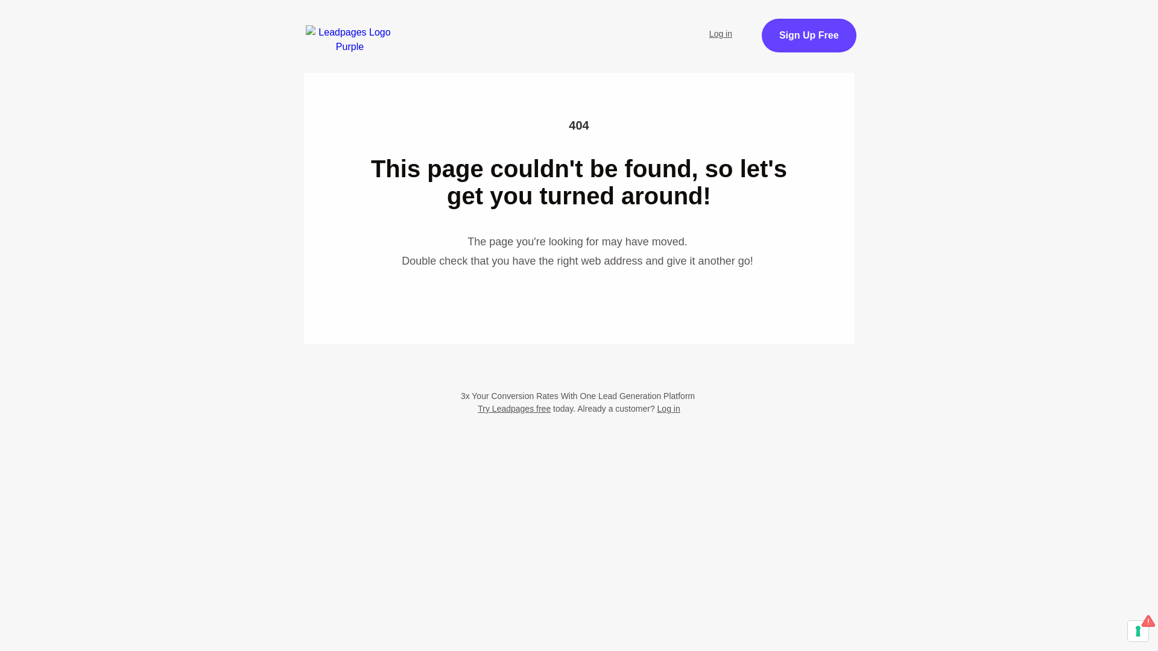 The image size is (1158, 651). What do you see at coordinates (704, 28) in the screenshot?
I see `Home` at bounding box center [704, 28].